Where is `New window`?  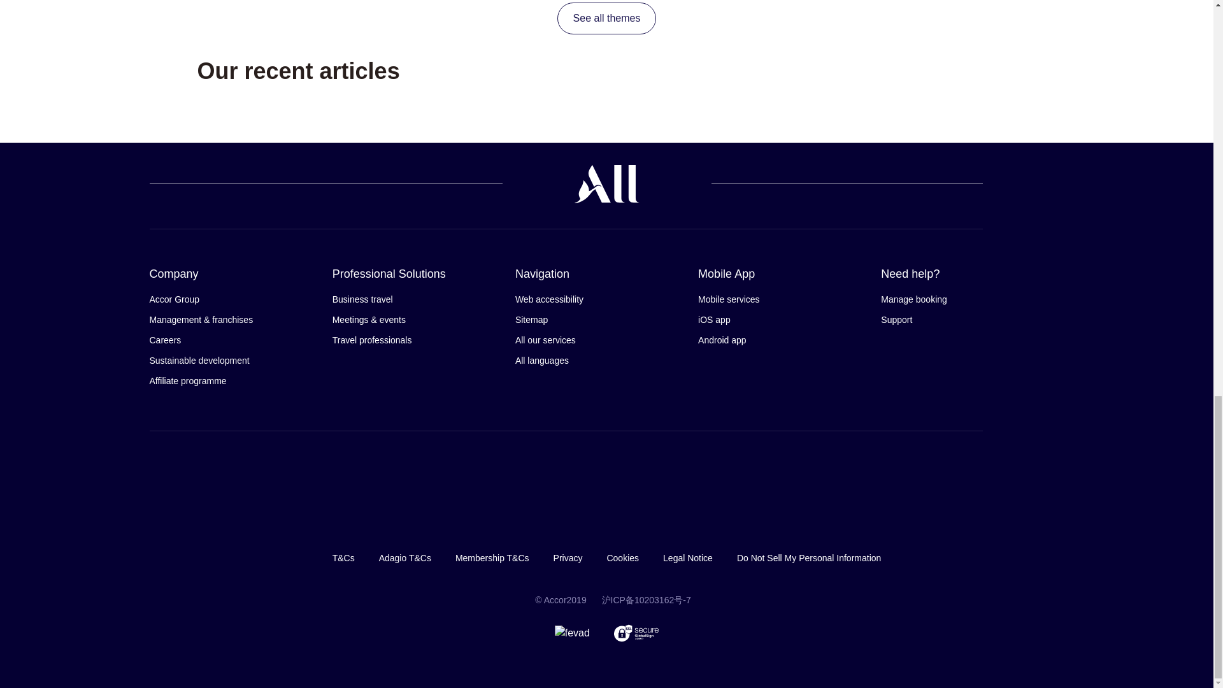 New window is located at coordinates (646, 600).